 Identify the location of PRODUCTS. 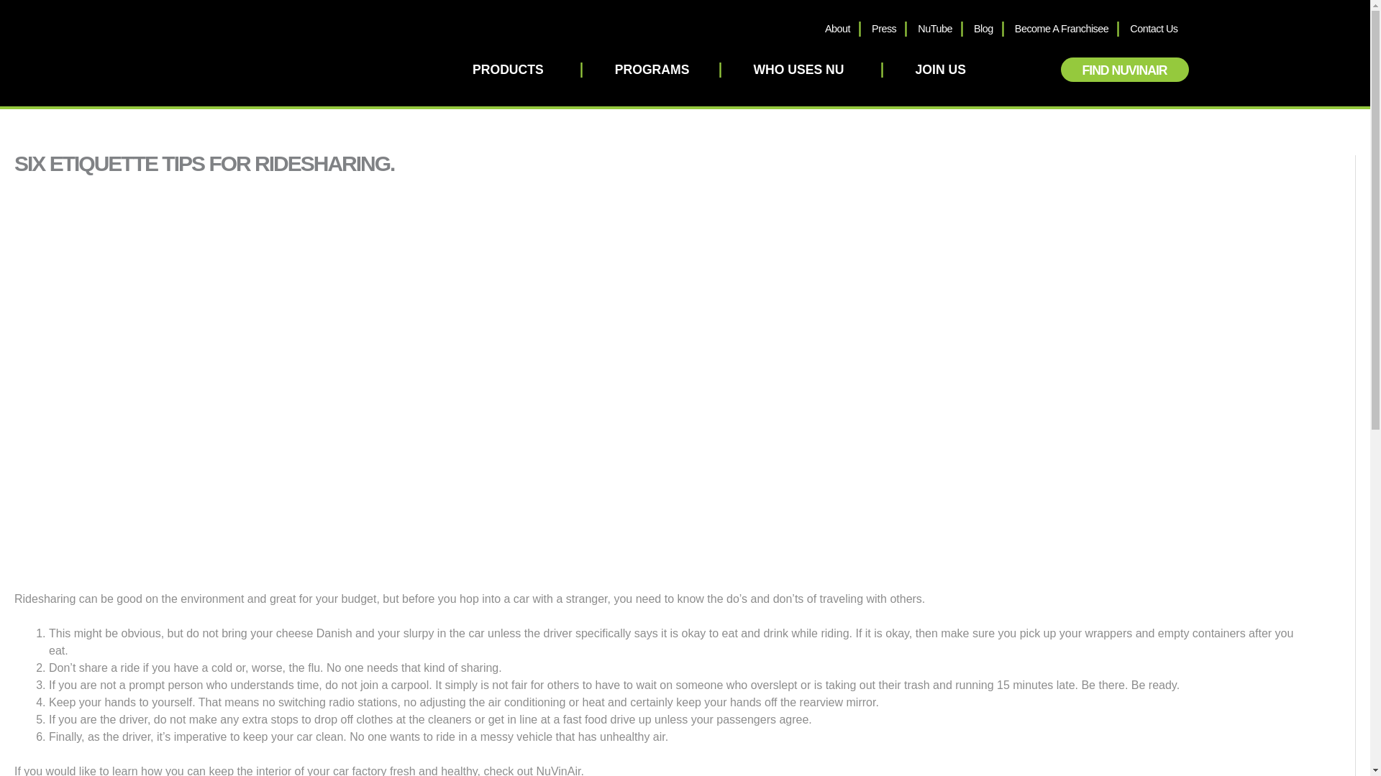
(511, 69).